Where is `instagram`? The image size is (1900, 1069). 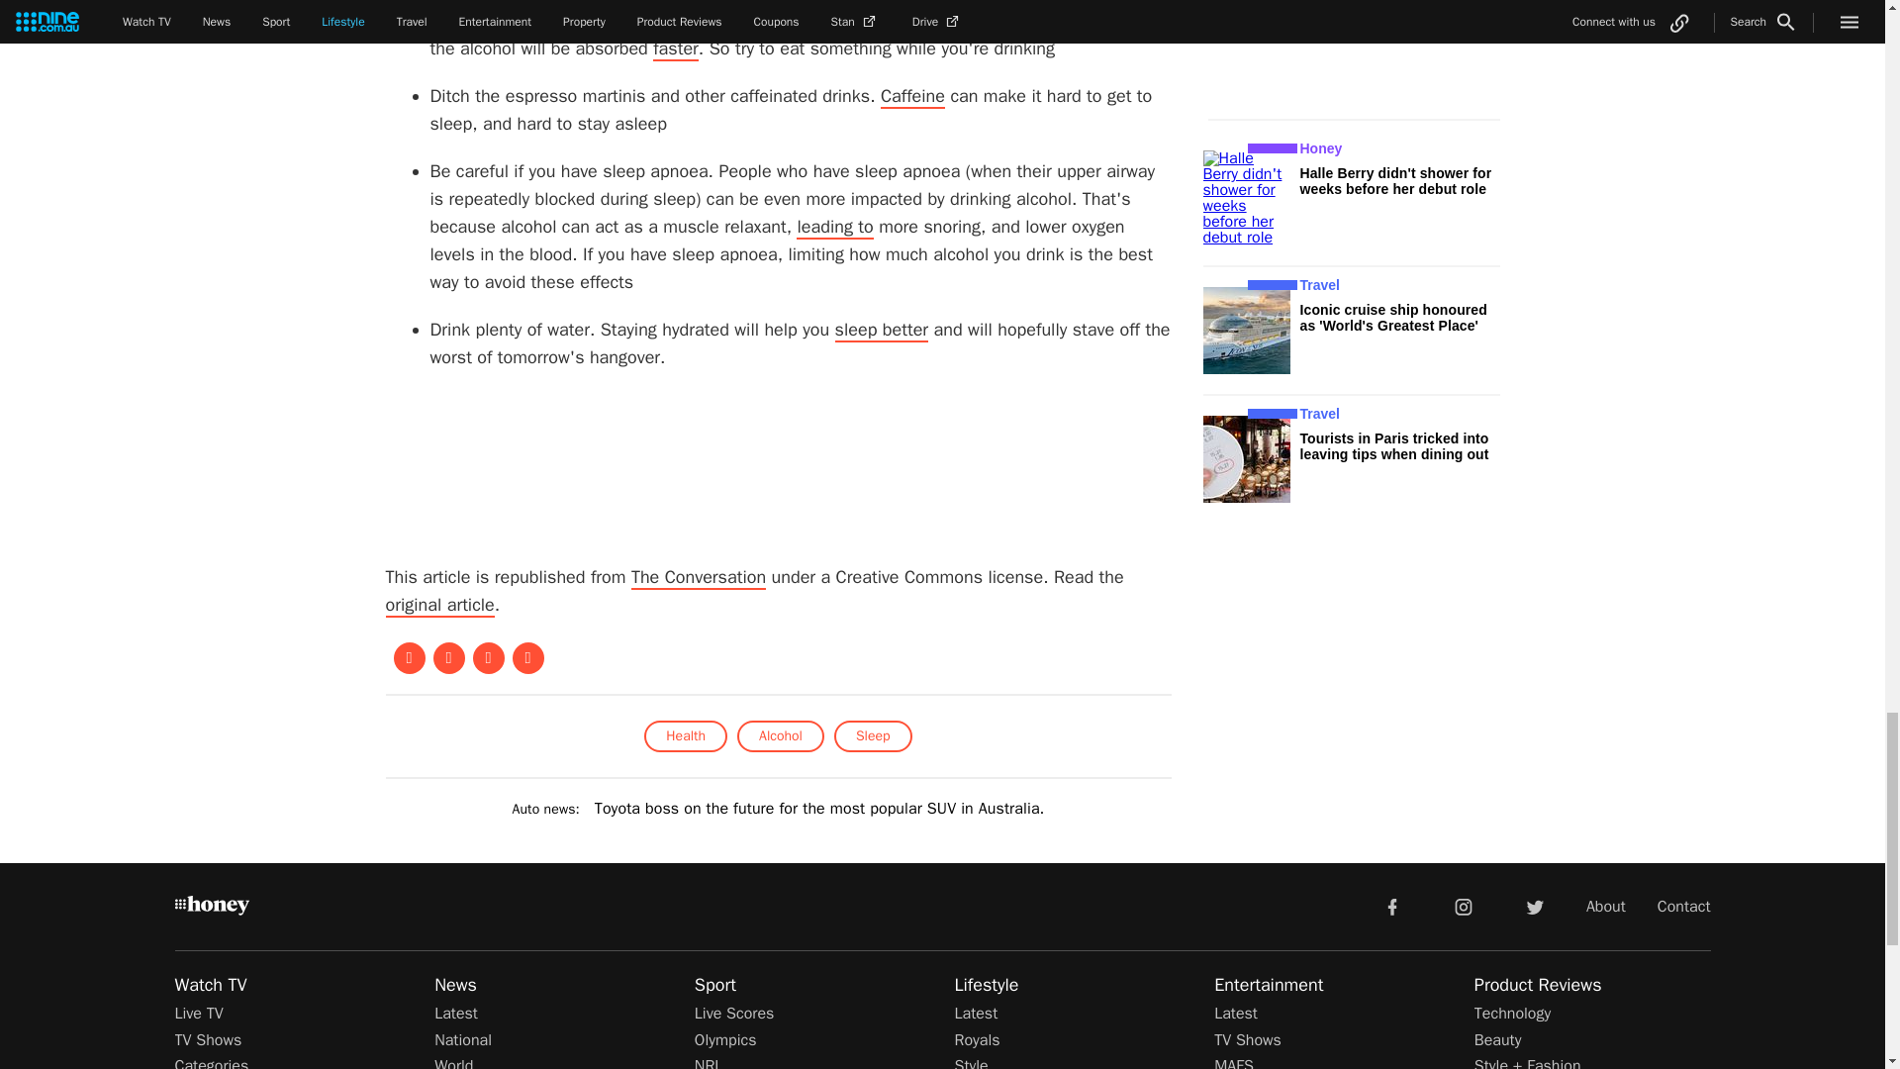
instagram is located at coordinates (1464, 907).